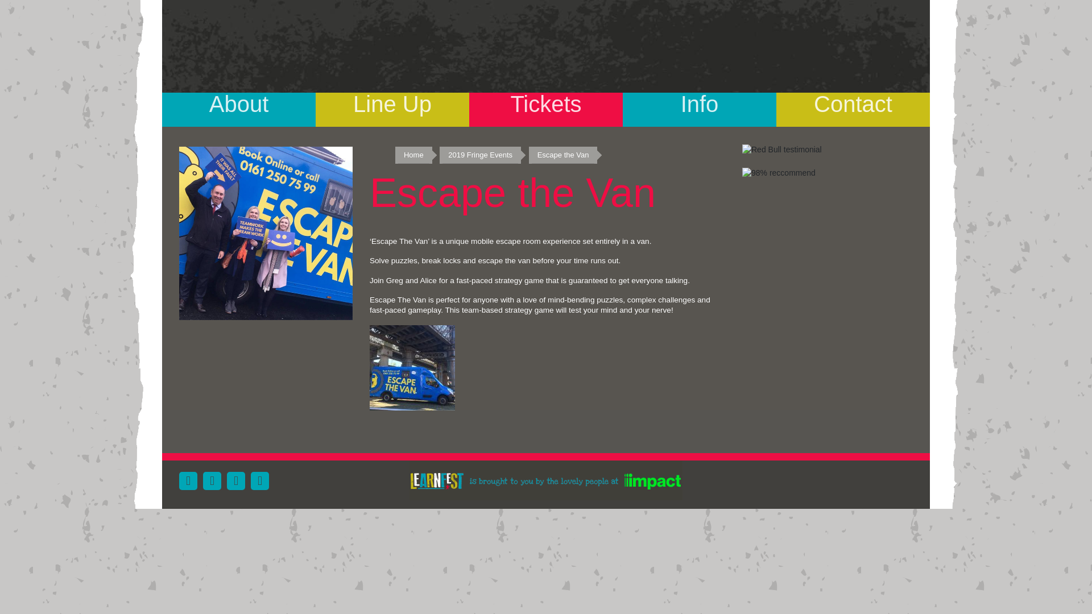  I want to click on Escape the Van, so click(563, 155).